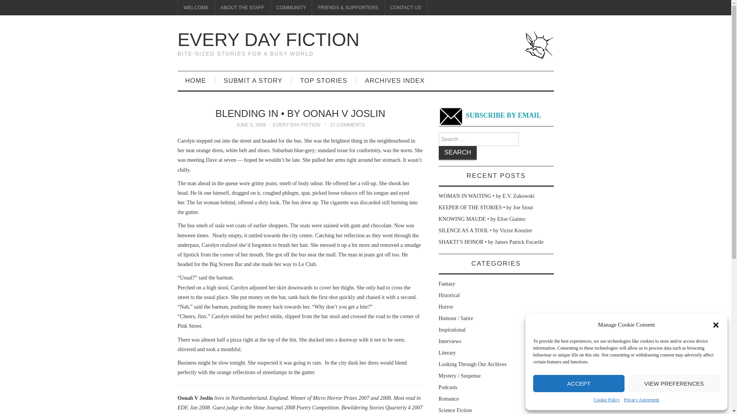 The height and width of the screenshot is (414, 737). What do you see at coordinates (251, 125) in the screenshot?
I see `JUNE 3, 2009` at bounding box center [251, 125].